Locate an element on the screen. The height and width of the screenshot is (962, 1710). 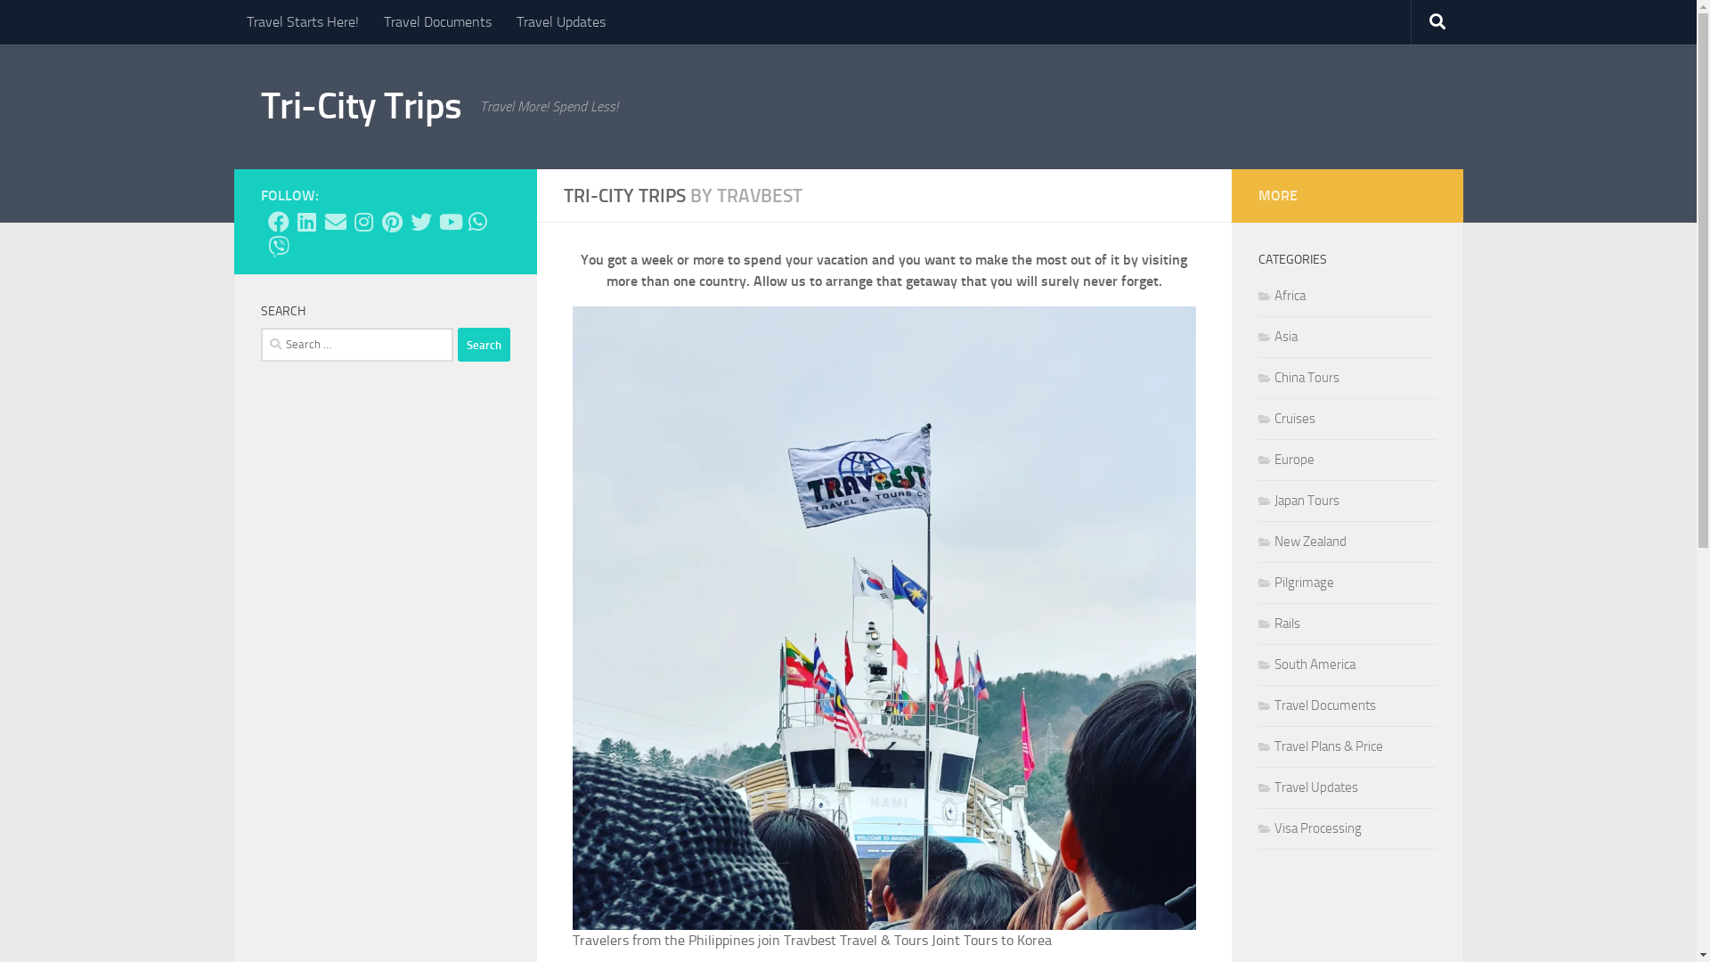
South America is located at coordinates (1306, 664).